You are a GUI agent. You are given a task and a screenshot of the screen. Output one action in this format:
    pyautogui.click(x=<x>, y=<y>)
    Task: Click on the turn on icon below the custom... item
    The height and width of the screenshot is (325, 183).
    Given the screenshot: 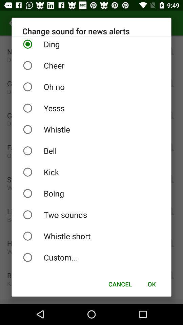 What is the action you would take?
    pyautogui.click(x=151, y=284)
    